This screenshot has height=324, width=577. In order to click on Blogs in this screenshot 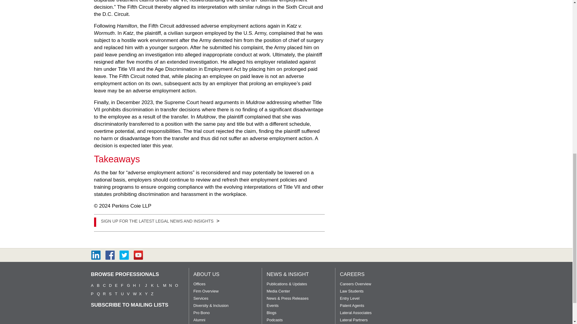, I will do `click(271, 313)`.